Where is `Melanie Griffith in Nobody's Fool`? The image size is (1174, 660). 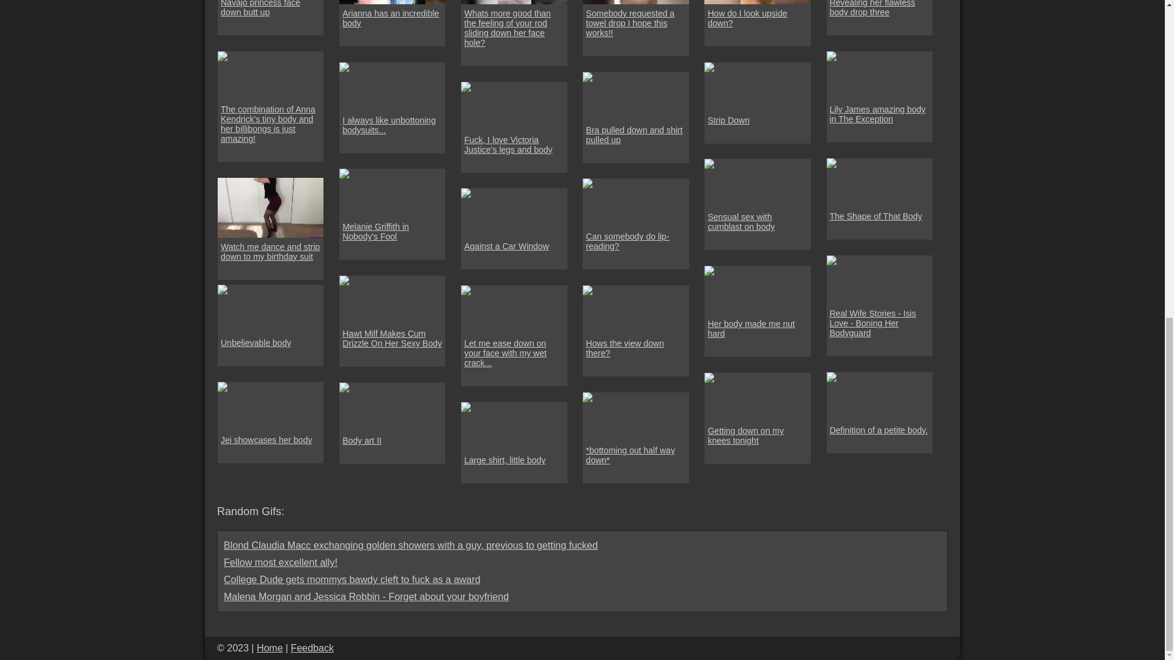 Melanie Griffith in Nobody's Fool is located at coordinates (393, 231).